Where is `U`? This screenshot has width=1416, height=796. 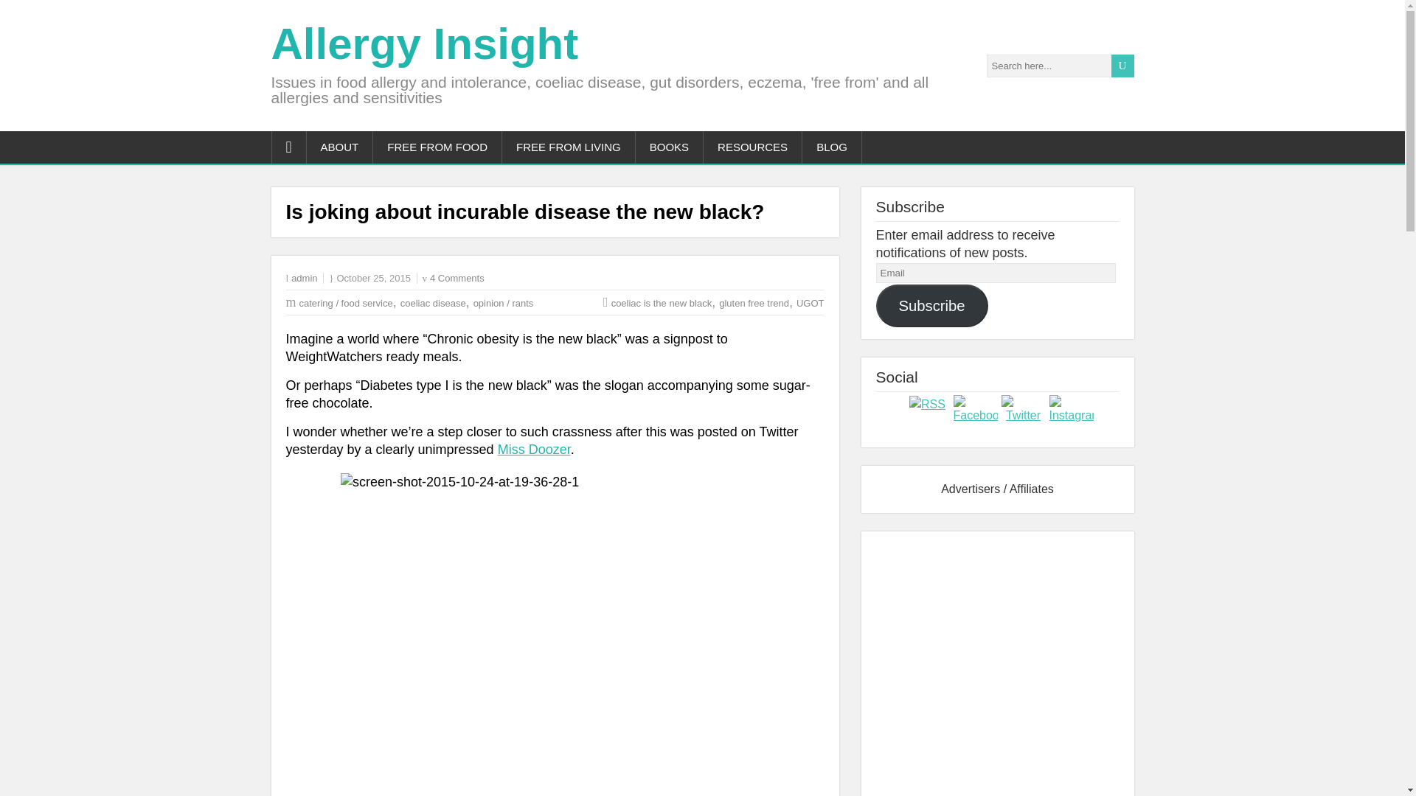
U is located at coordinates (1122, 66).